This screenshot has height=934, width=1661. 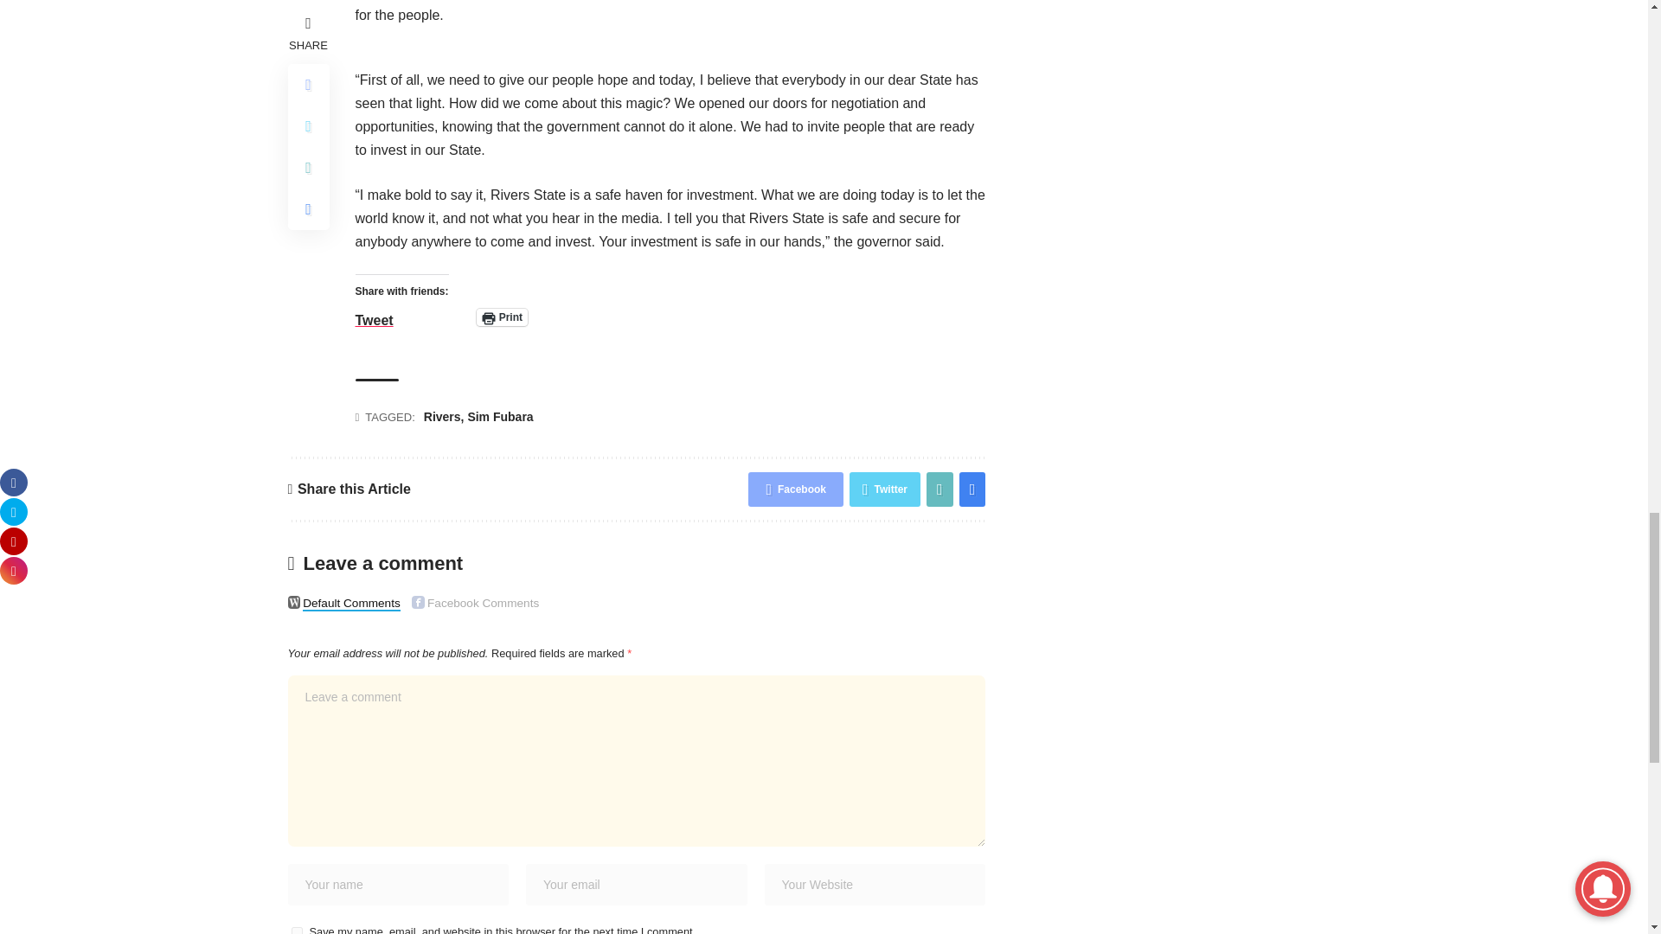 I want to click on Default Comments, so click(x=294, y=602).